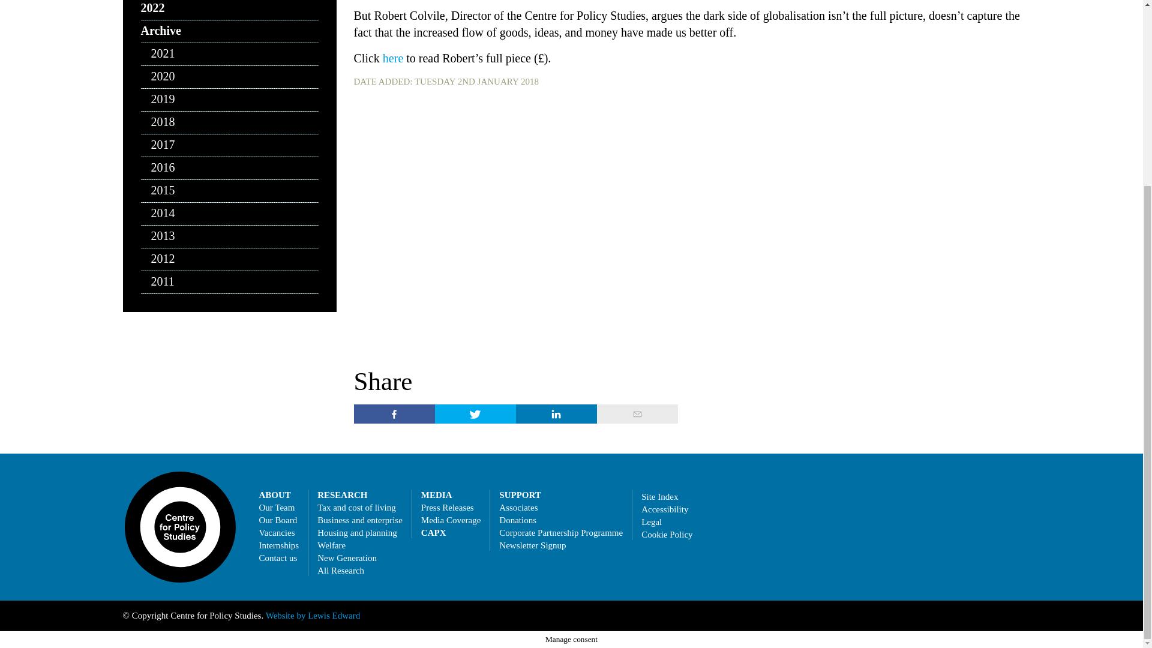  I want to click on 2013, so click(229, 236).